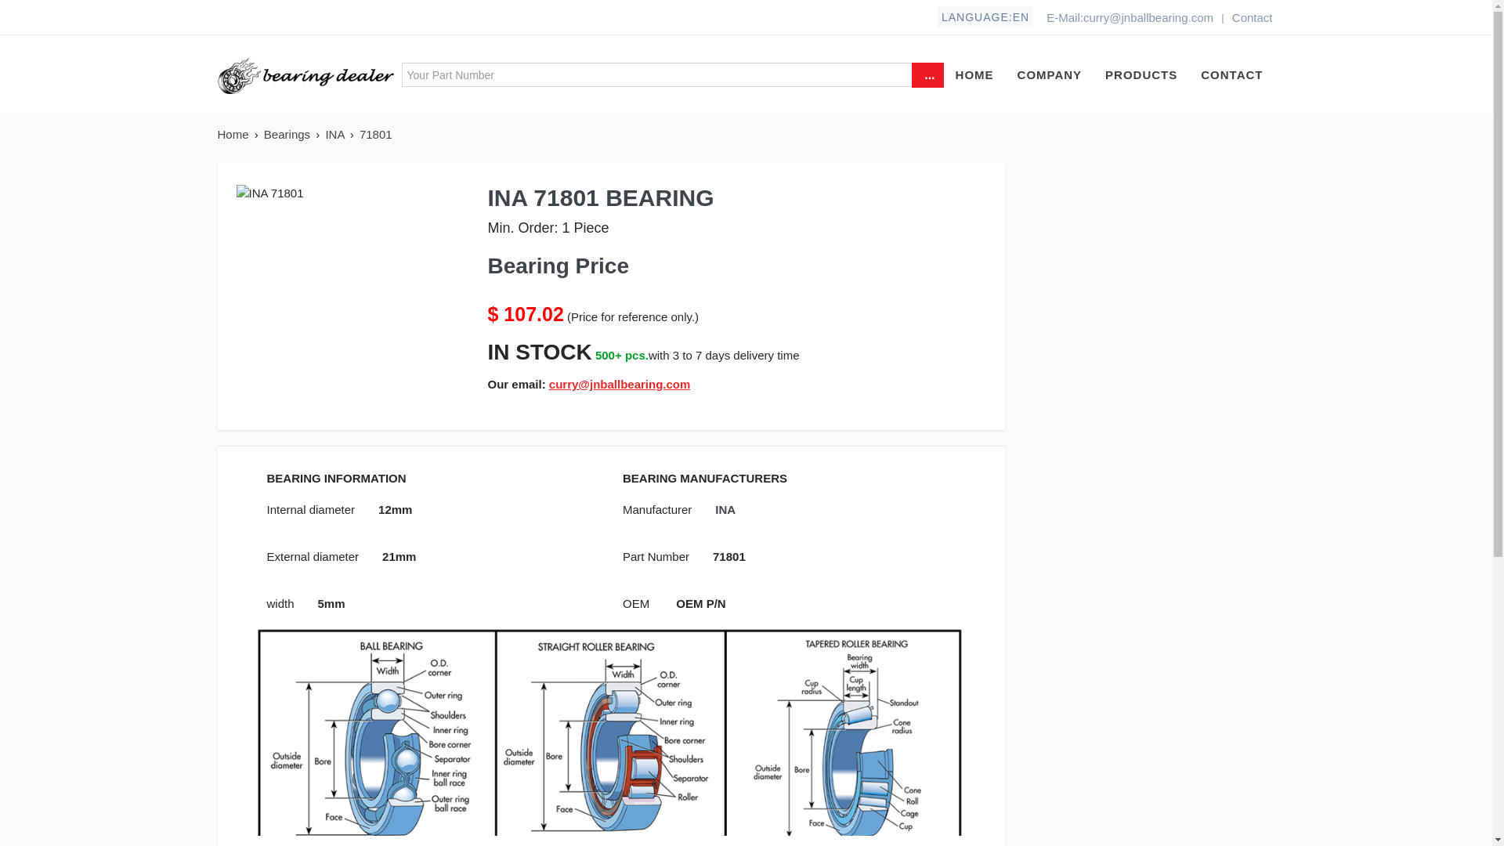  What do you see at coordinates (235, 135) in the screenshot?
I see `Home` at bounding box center [235, 135].